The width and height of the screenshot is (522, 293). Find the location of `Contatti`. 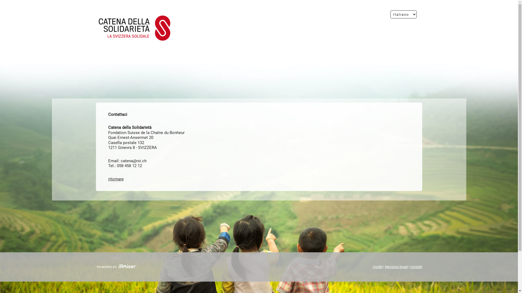

Contatti is located at coordinates (416, 267).